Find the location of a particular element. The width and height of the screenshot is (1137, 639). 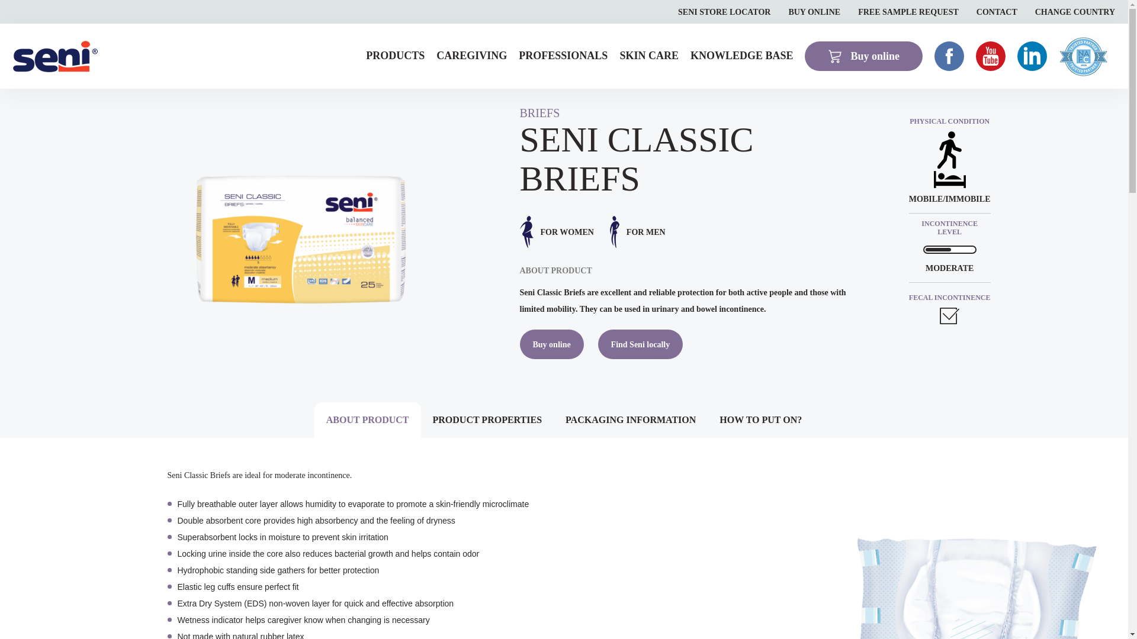

SKIN CARE is located at coordinates (649, 56).